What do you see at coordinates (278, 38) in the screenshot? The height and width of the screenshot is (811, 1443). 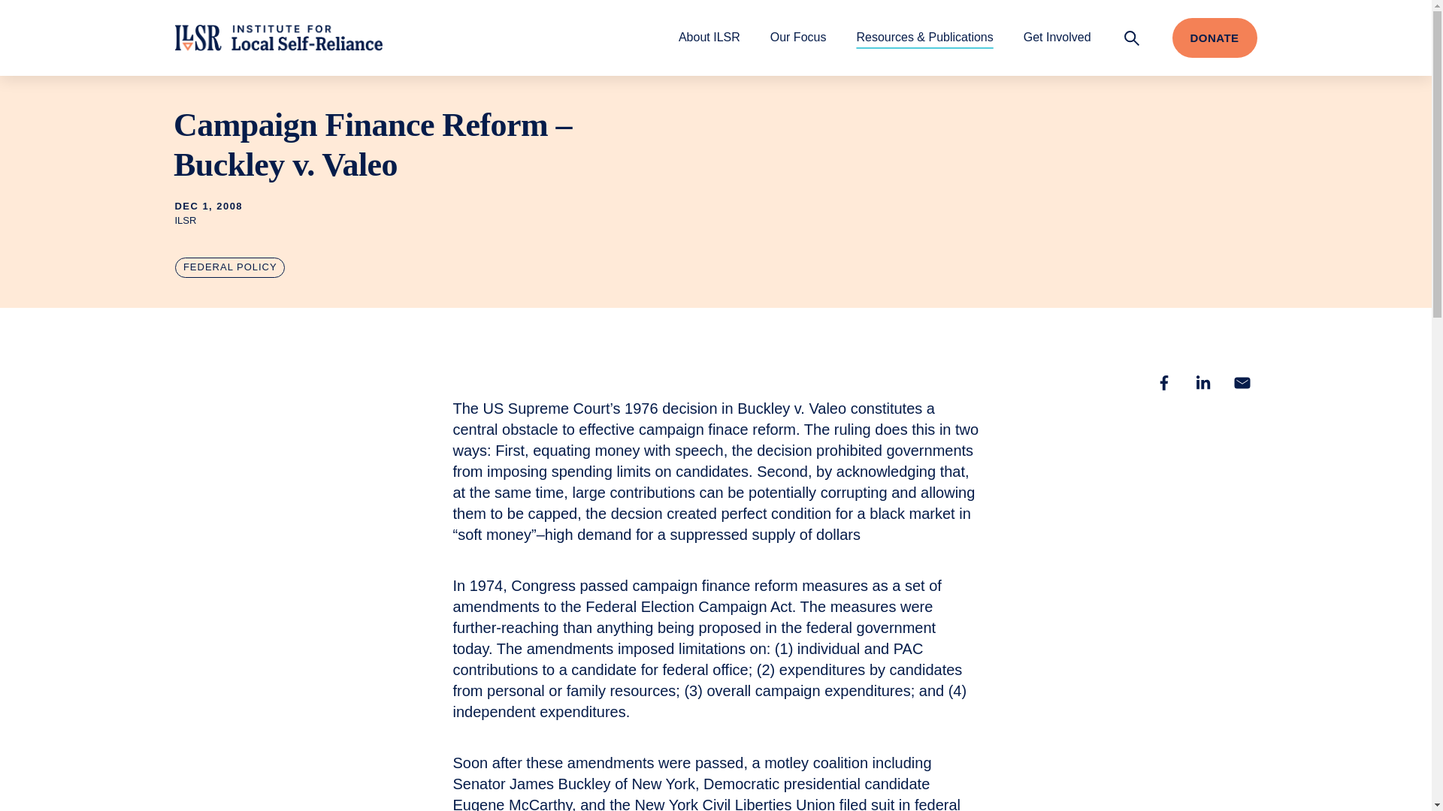 I see `ILSR` at bounding box center [278, 38].